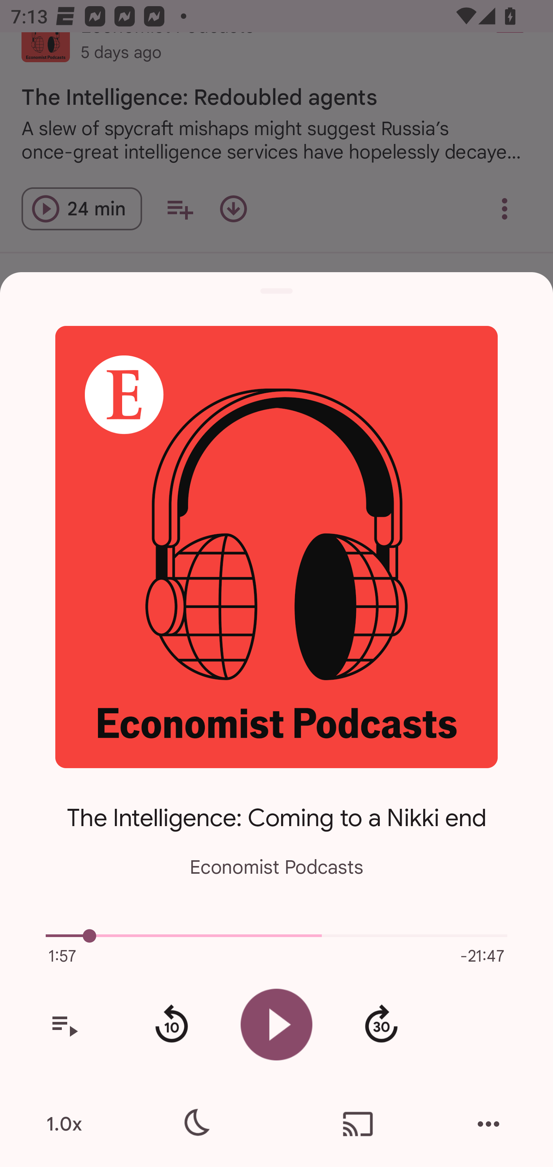  What do you see at coordinates (276, 936) in the screenshot?
I see `822.0 Current episode playback` at bounding box center [276, 936].